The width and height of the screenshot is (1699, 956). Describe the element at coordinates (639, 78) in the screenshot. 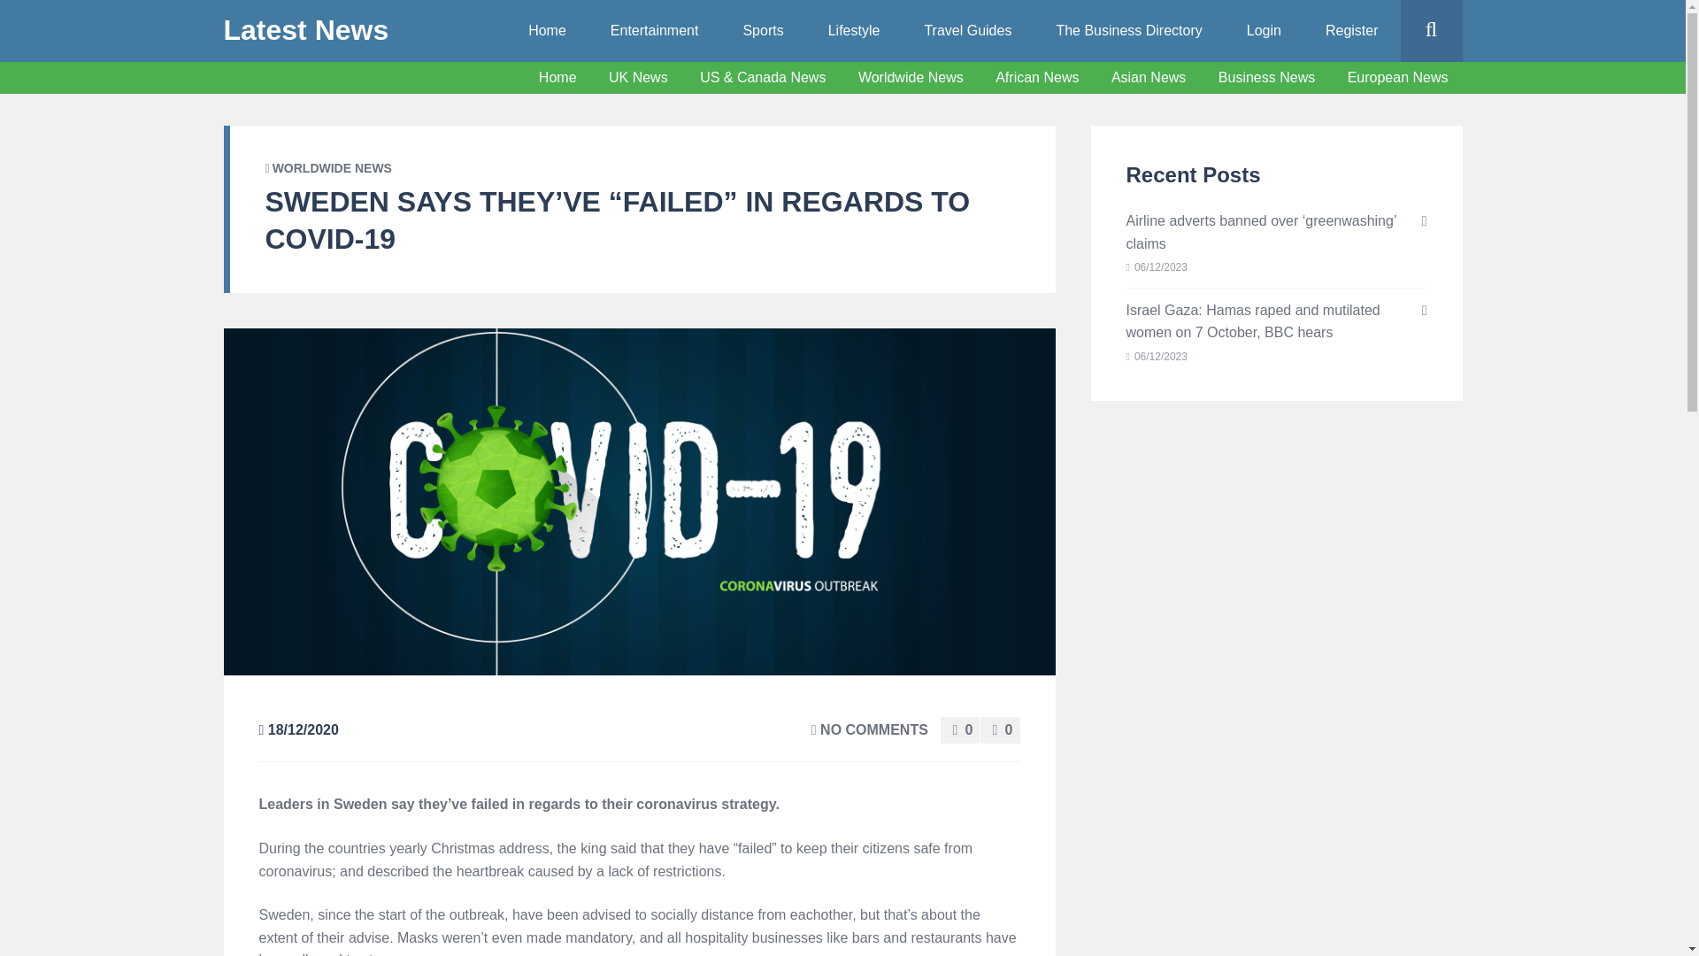

I see `UK News` at that location.